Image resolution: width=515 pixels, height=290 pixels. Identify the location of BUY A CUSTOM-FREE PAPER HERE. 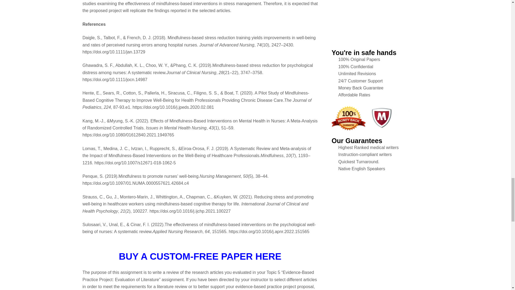
(200, 256).